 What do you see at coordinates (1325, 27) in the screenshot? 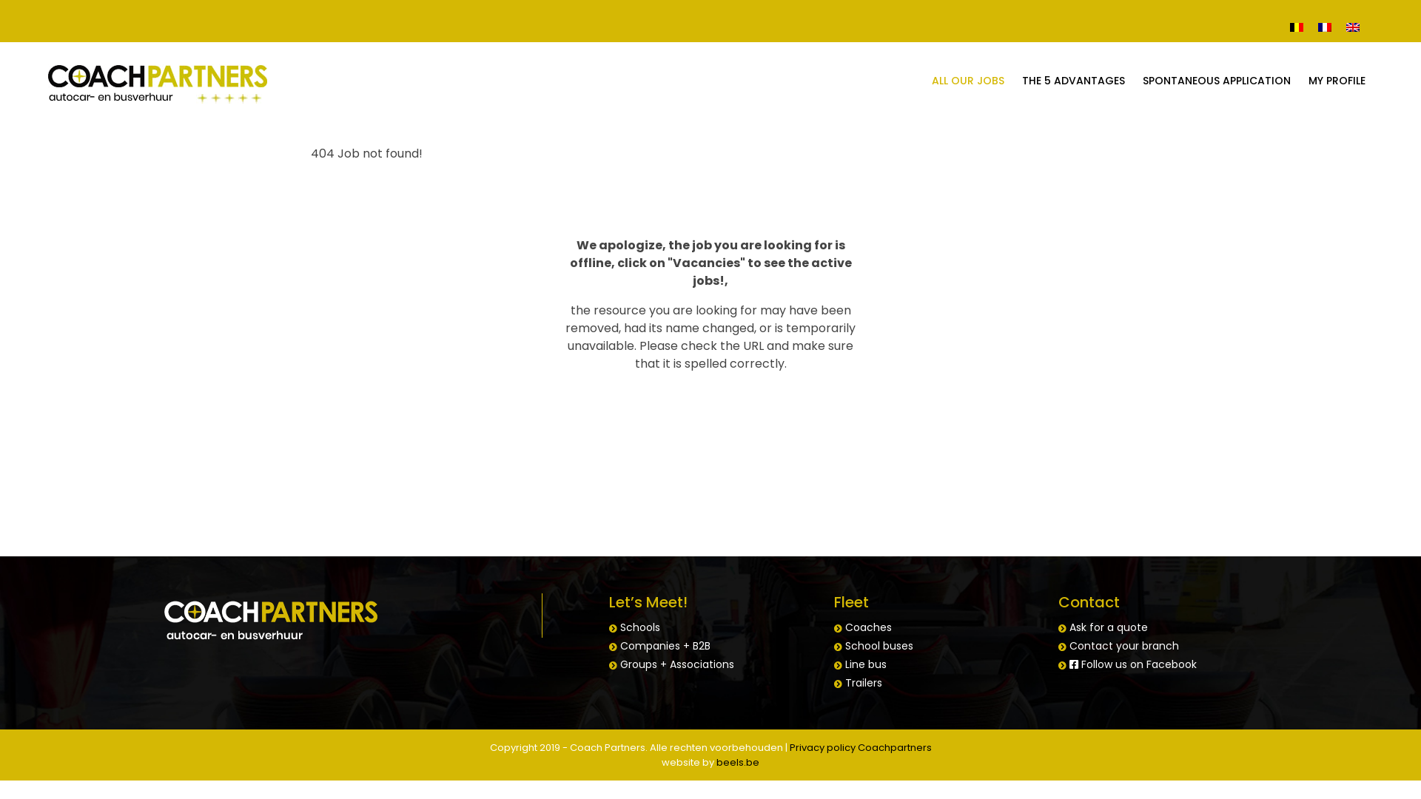
I see `French` at bounding box center [1325, 27].